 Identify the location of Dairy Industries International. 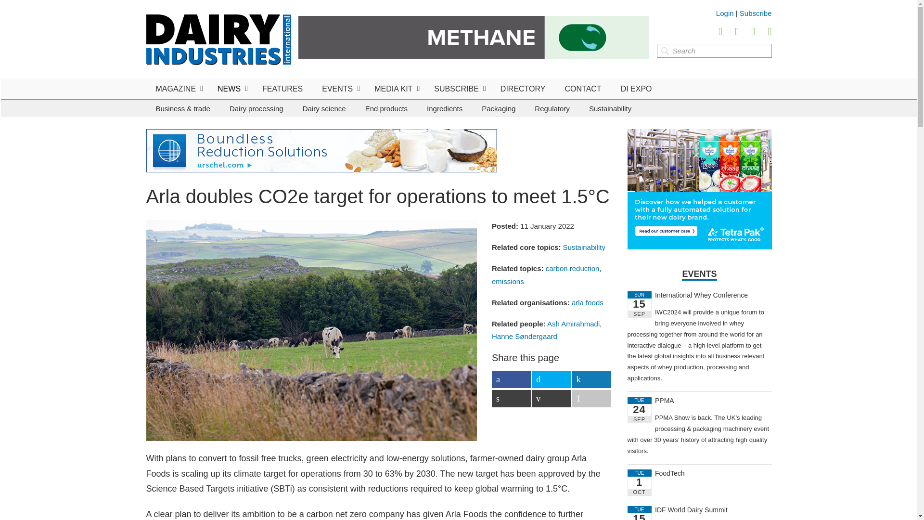
(218, 39).